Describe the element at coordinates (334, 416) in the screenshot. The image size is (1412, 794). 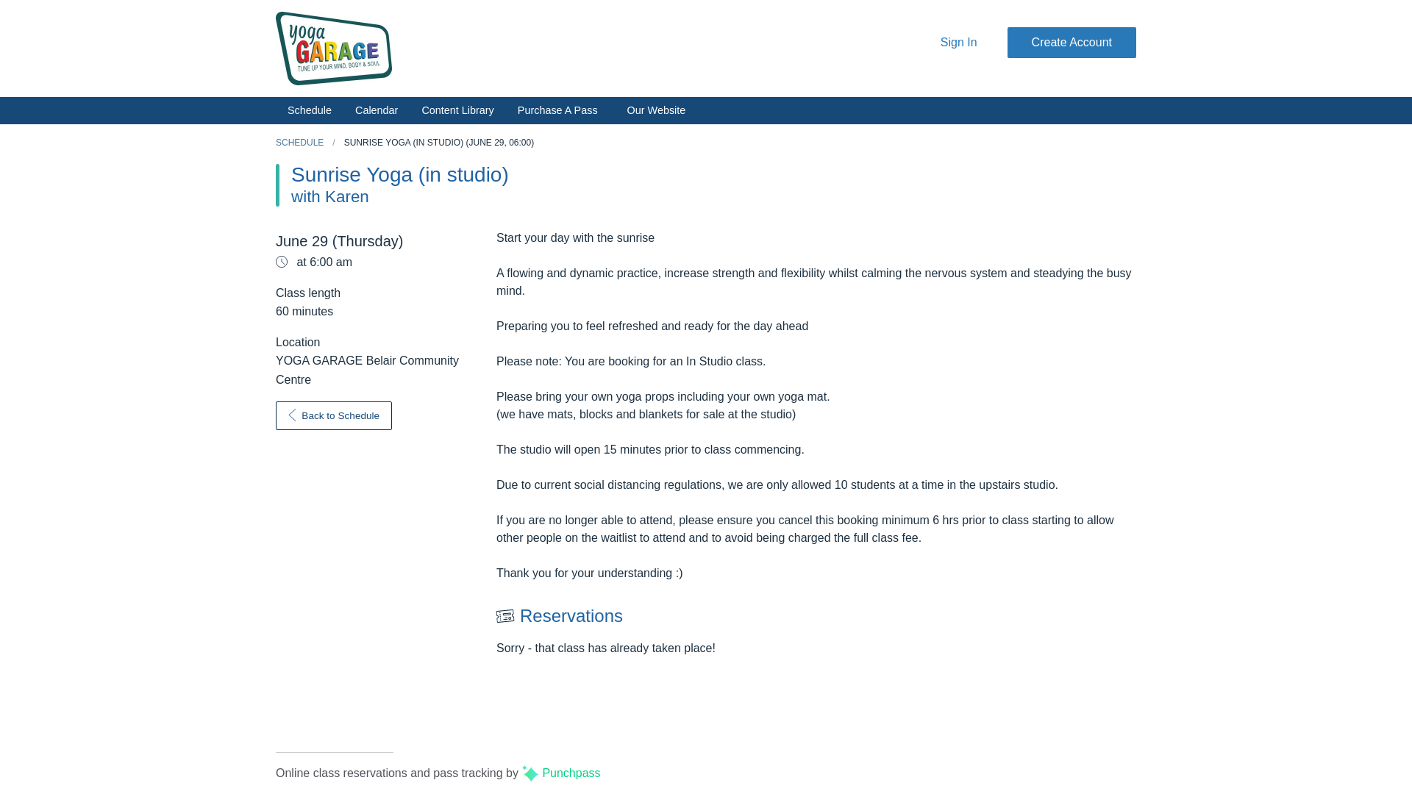
I see `Back to Schedule` at that location.